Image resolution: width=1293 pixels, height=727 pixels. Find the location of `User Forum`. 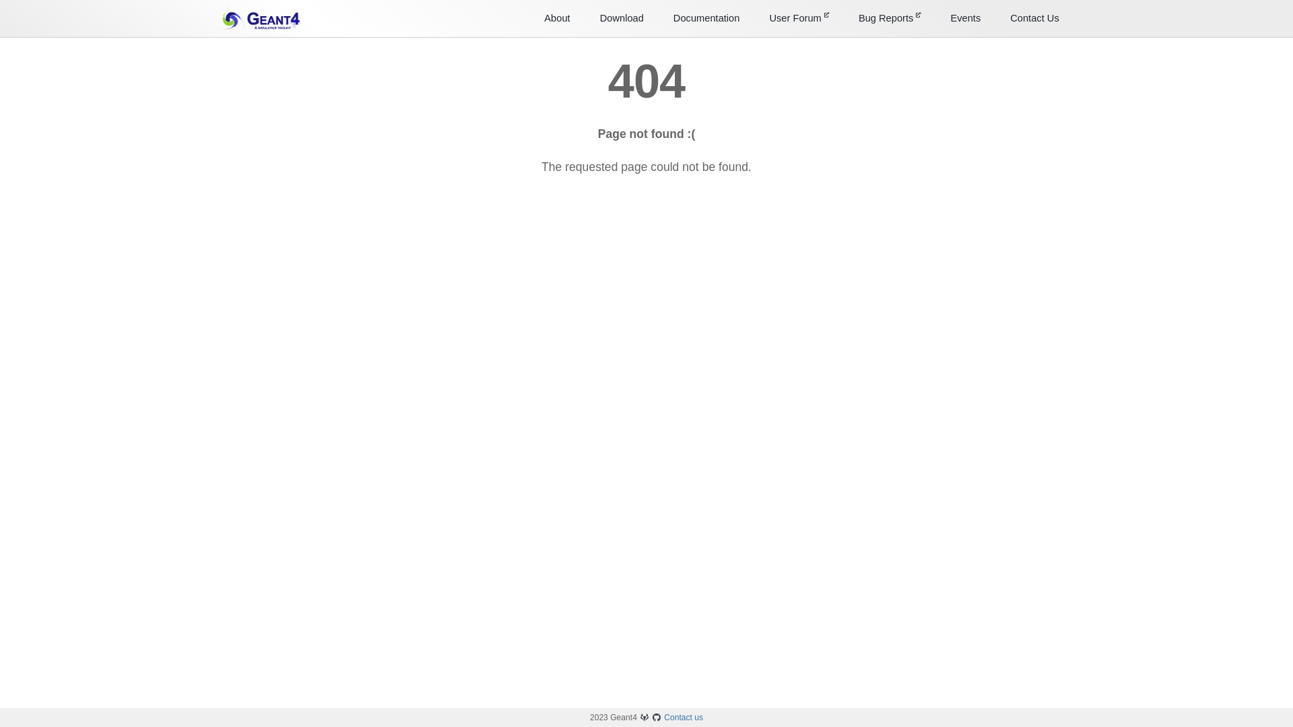

User Forum is located at coordinates (799, 18).